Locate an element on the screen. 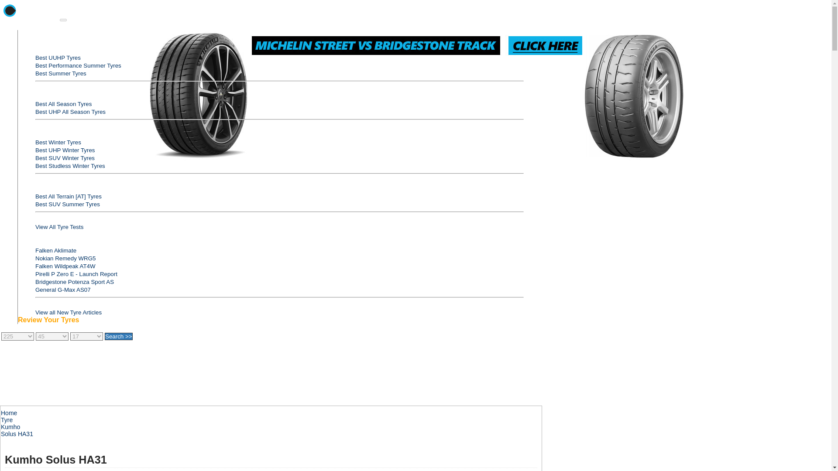 The height and width of the screenshot is (471, 838). New Tyres is located at coordinates (34, 242).